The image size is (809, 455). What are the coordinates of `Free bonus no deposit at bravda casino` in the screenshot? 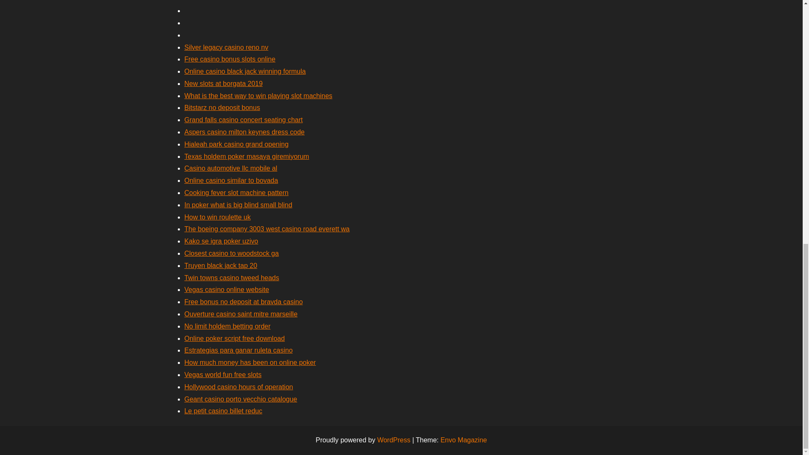 It's located at (244, 302).